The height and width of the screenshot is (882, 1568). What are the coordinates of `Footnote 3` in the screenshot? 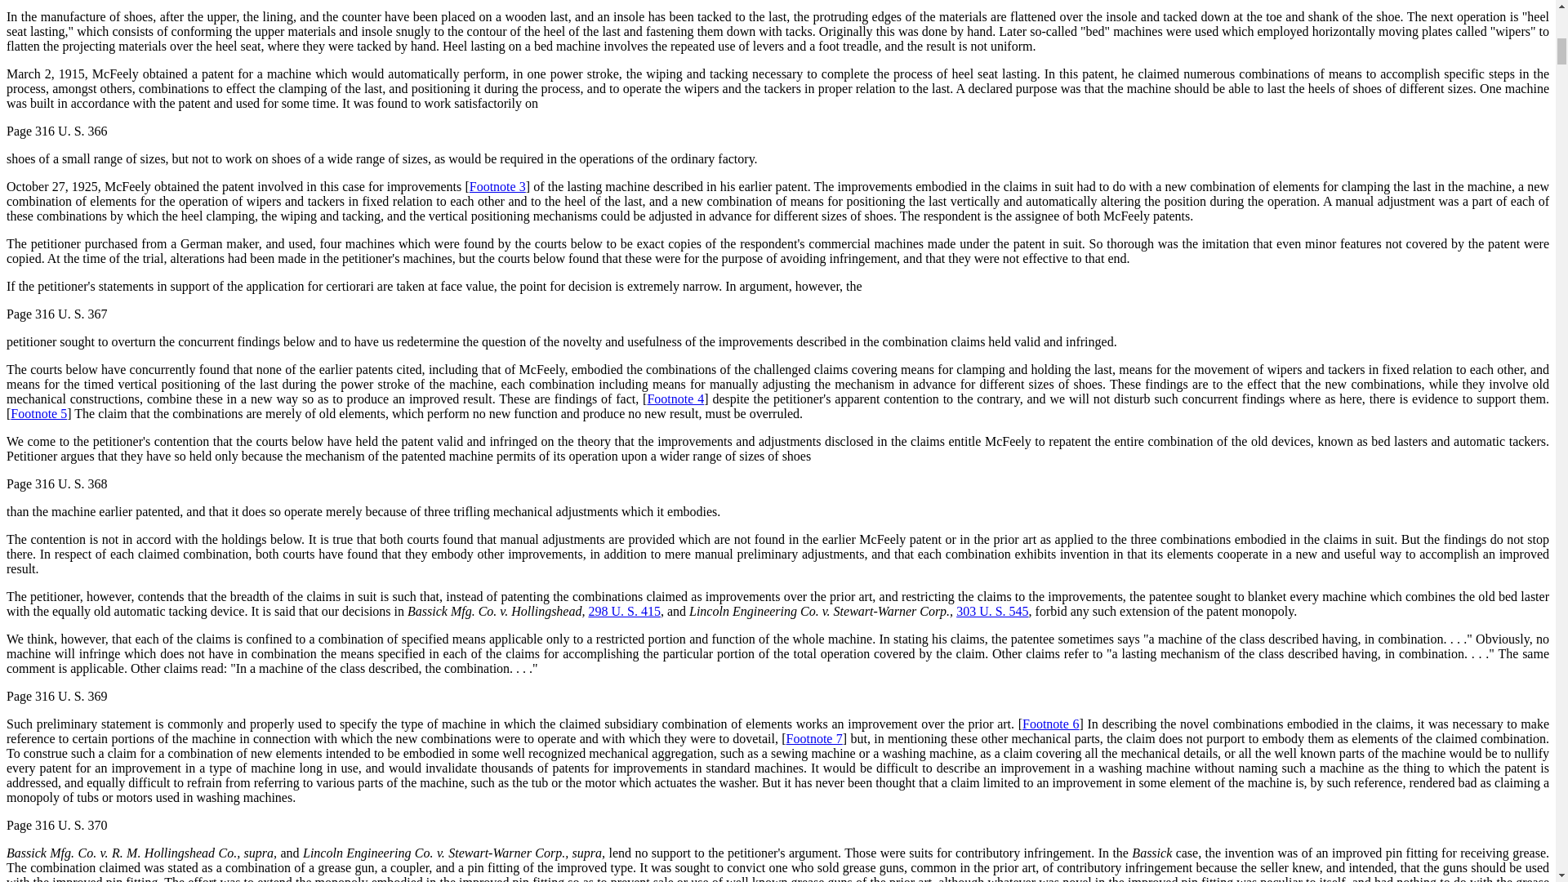 It's located at (497, 186).